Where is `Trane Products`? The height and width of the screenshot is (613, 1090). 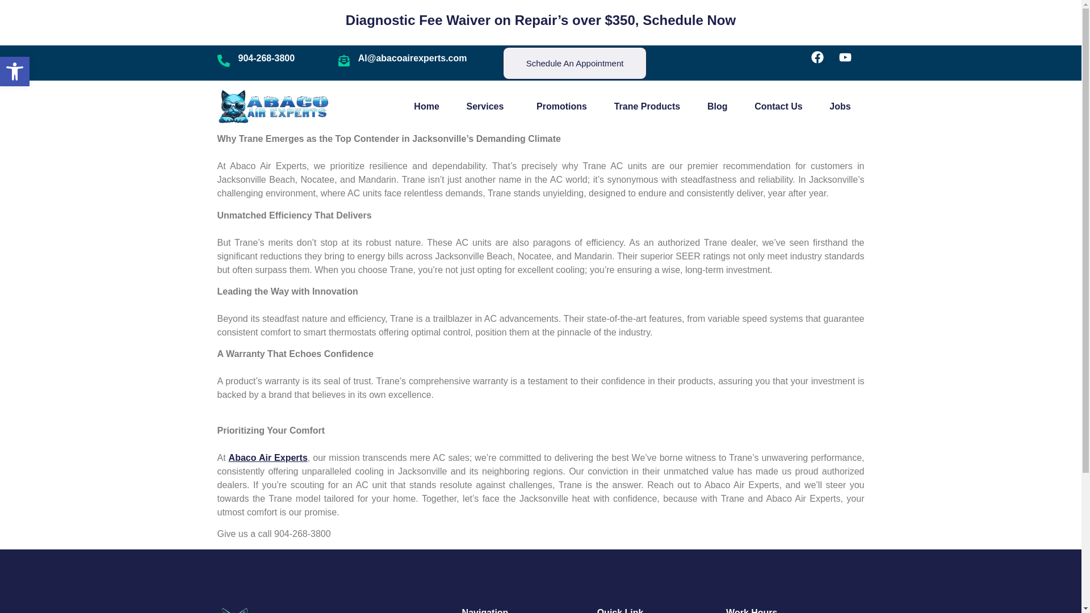 Trane Products is located at coordinates (575, 64).